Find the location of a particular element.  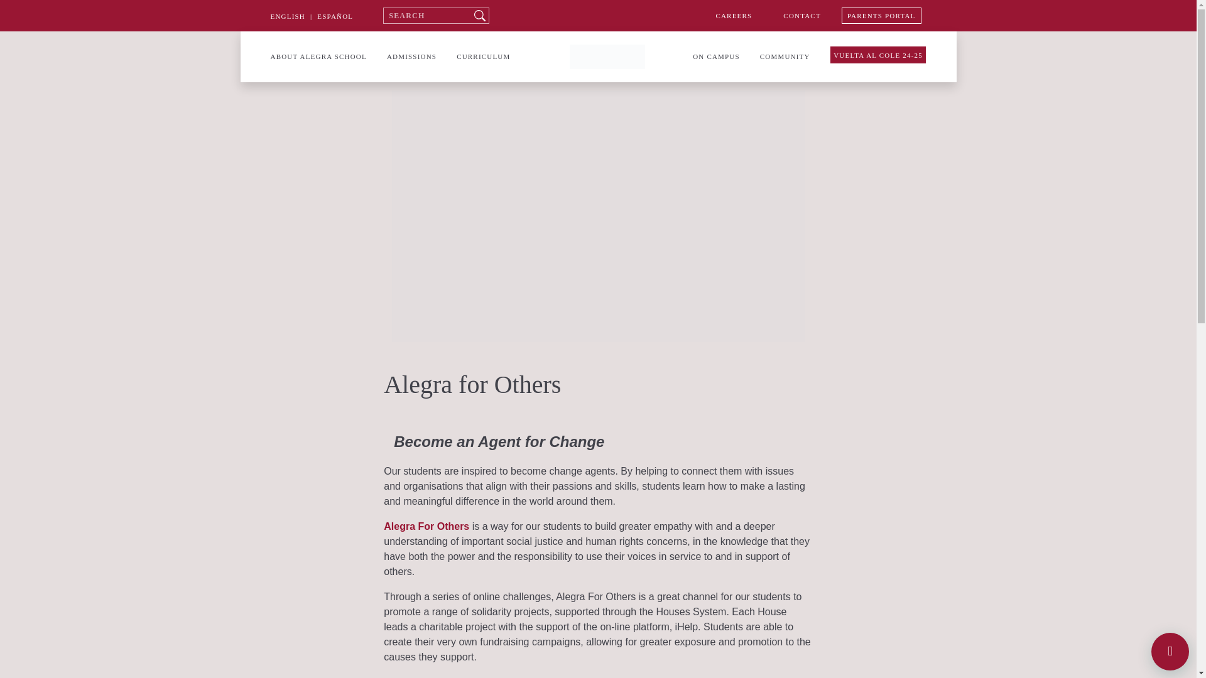

On campus is located at coordinates (716, 56).